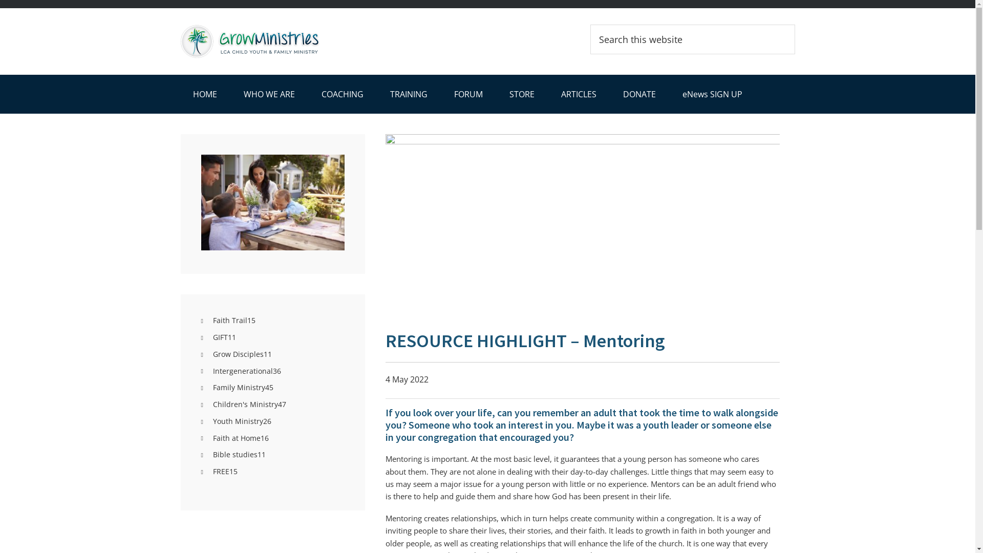  What do you see at coordinates (639, 94) in the screenshot?
I see `DONATE` at bounding box center [639, 94].